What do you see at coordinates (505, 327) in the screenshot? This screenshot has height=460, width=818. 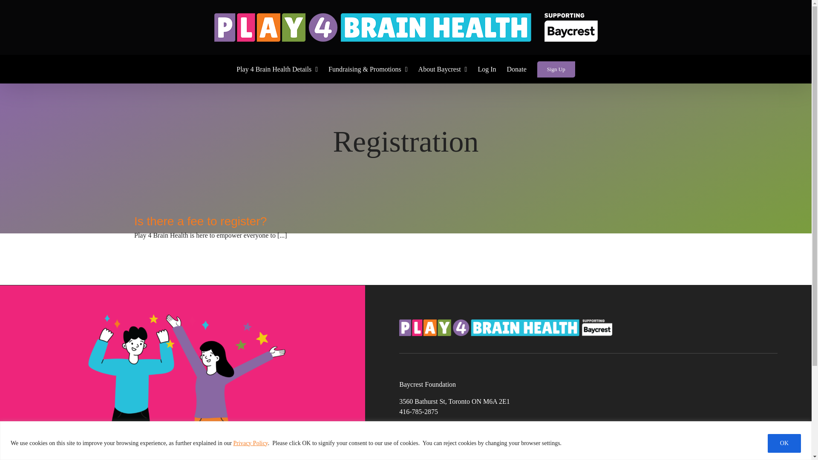 I see `B4BHlocked` at bounding box center [505, 327].